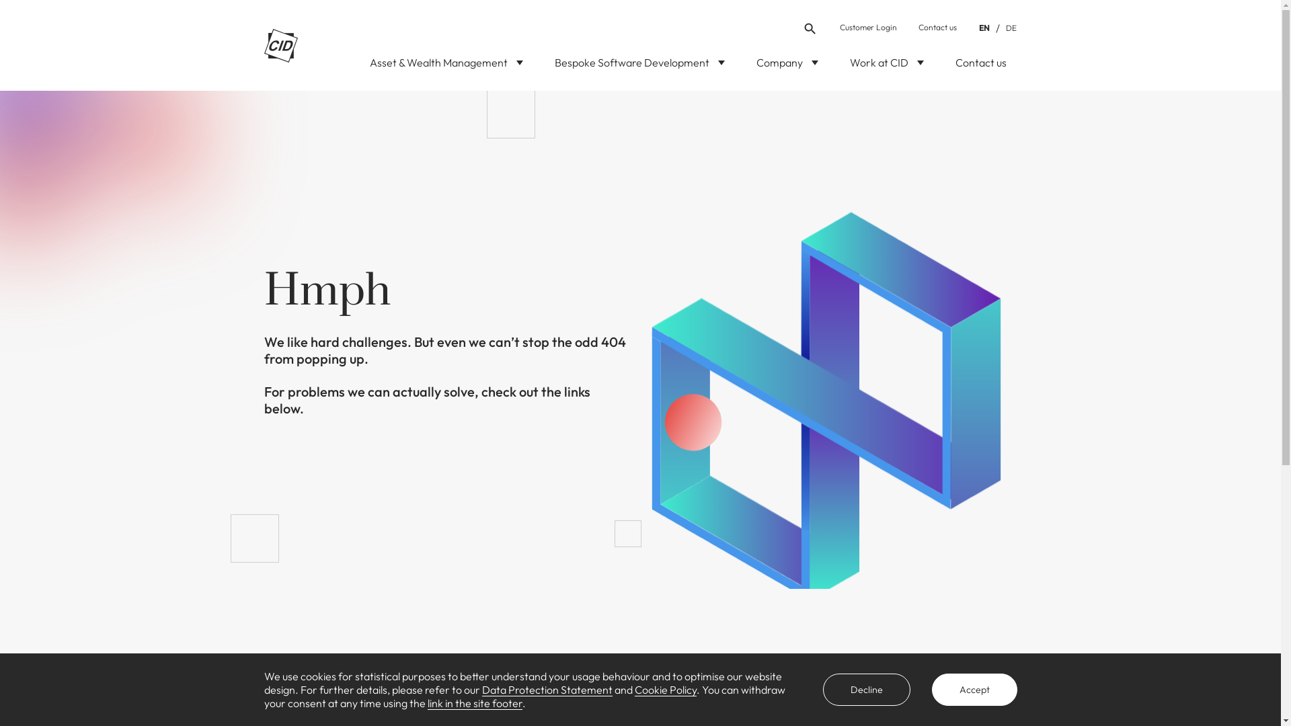  What do you see at coordinates (980, 67) in the screenshot?
I see `Contact us` at bounding box center [980, 67].